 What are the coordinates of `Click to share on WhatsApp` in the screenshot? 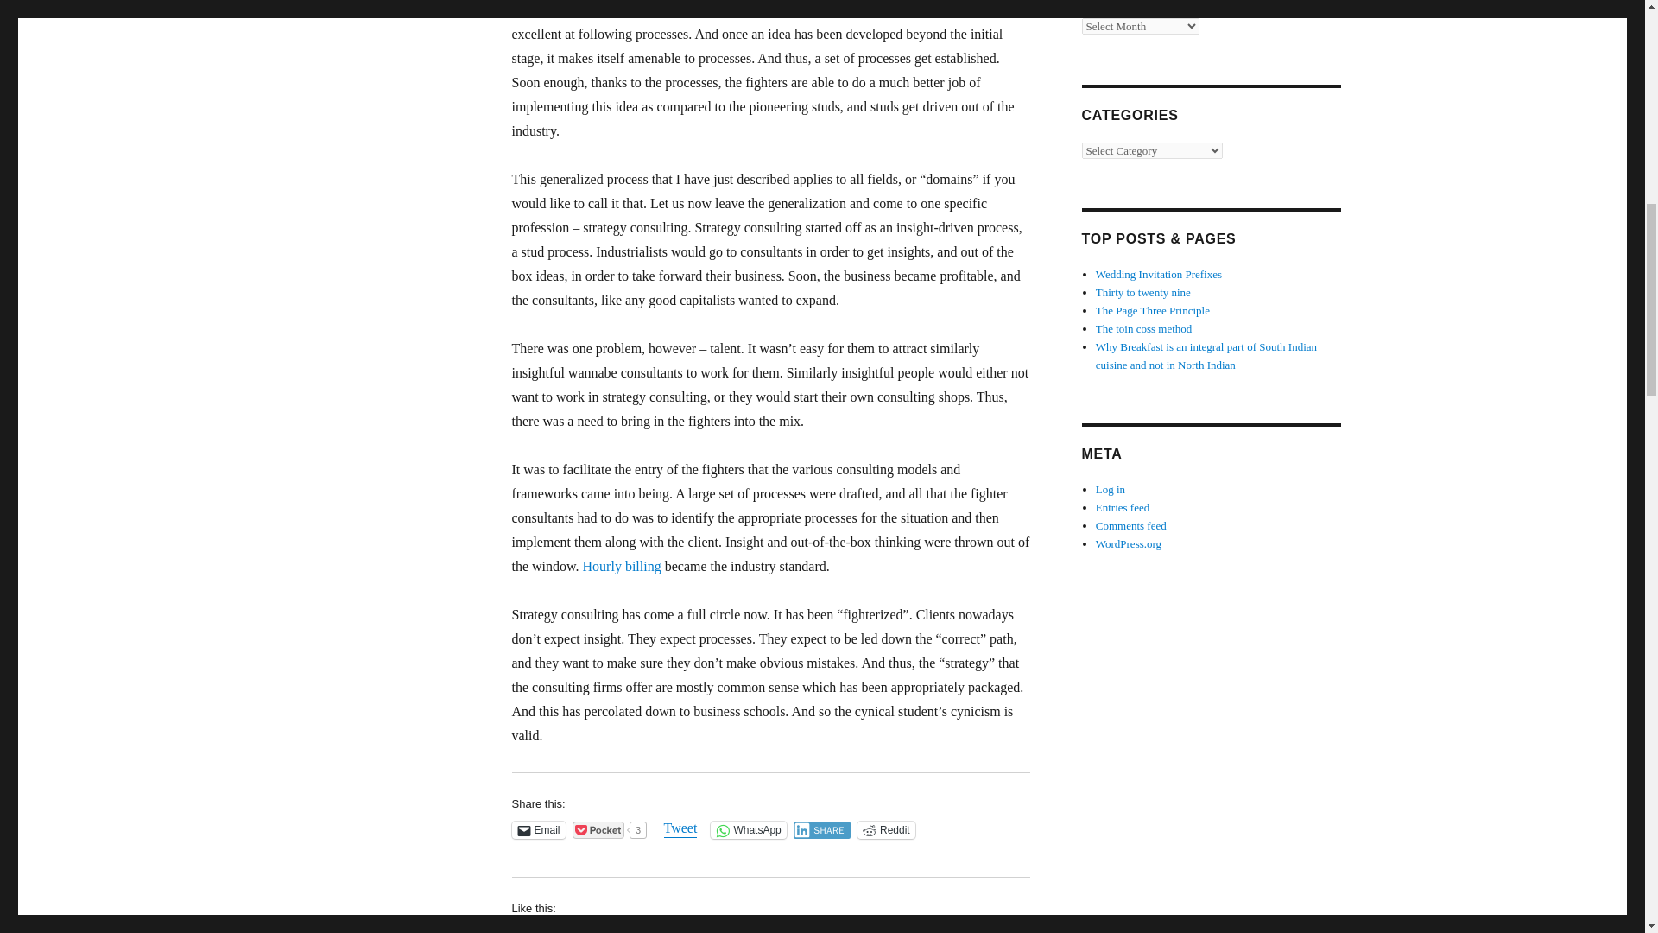 It's located at (748, 829).